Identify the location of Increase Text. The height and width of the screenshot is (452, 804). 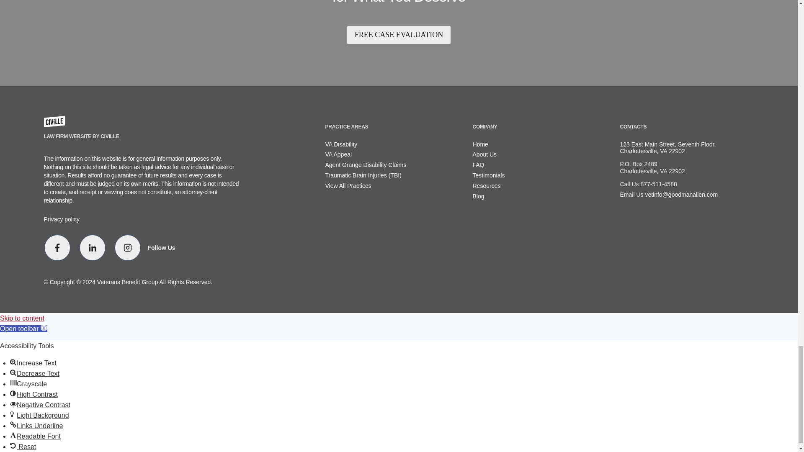
(13, 362).